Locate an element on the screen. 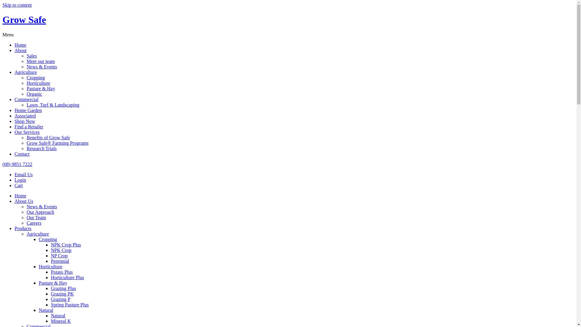 Image resolution: width=581 pixels, height=327 pixels. Grow Safe is located at coordinates (24, 20).